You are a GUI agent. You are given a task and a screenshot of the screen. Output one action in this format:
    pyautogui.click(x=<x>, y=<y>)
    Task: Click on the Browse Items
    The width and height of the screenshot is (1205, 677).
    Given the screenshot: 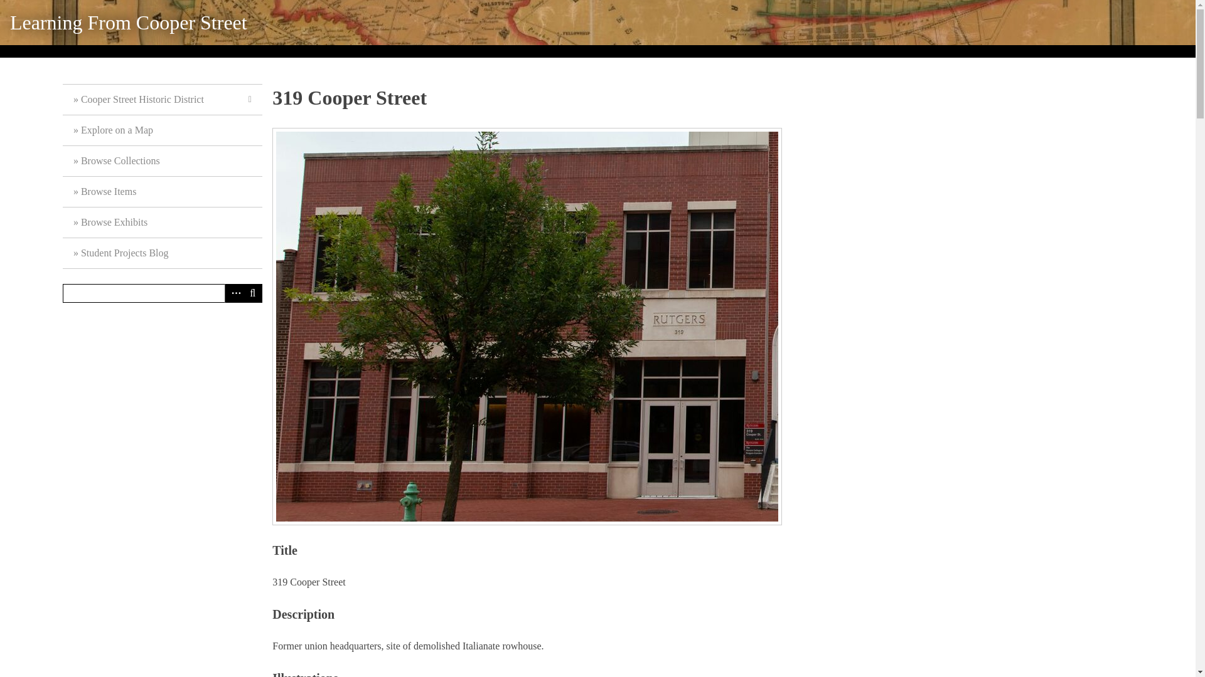 What is the action you would take?
    pyautogui.click(x=162, y=192)
    